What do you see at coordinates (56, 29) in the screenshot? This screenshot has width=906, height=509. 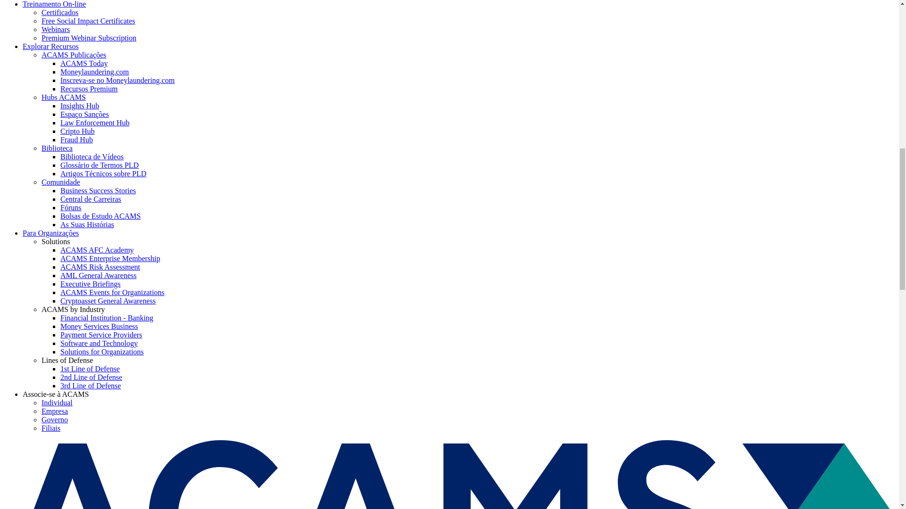 I see `Webinars` at bounding box center [56, 29].